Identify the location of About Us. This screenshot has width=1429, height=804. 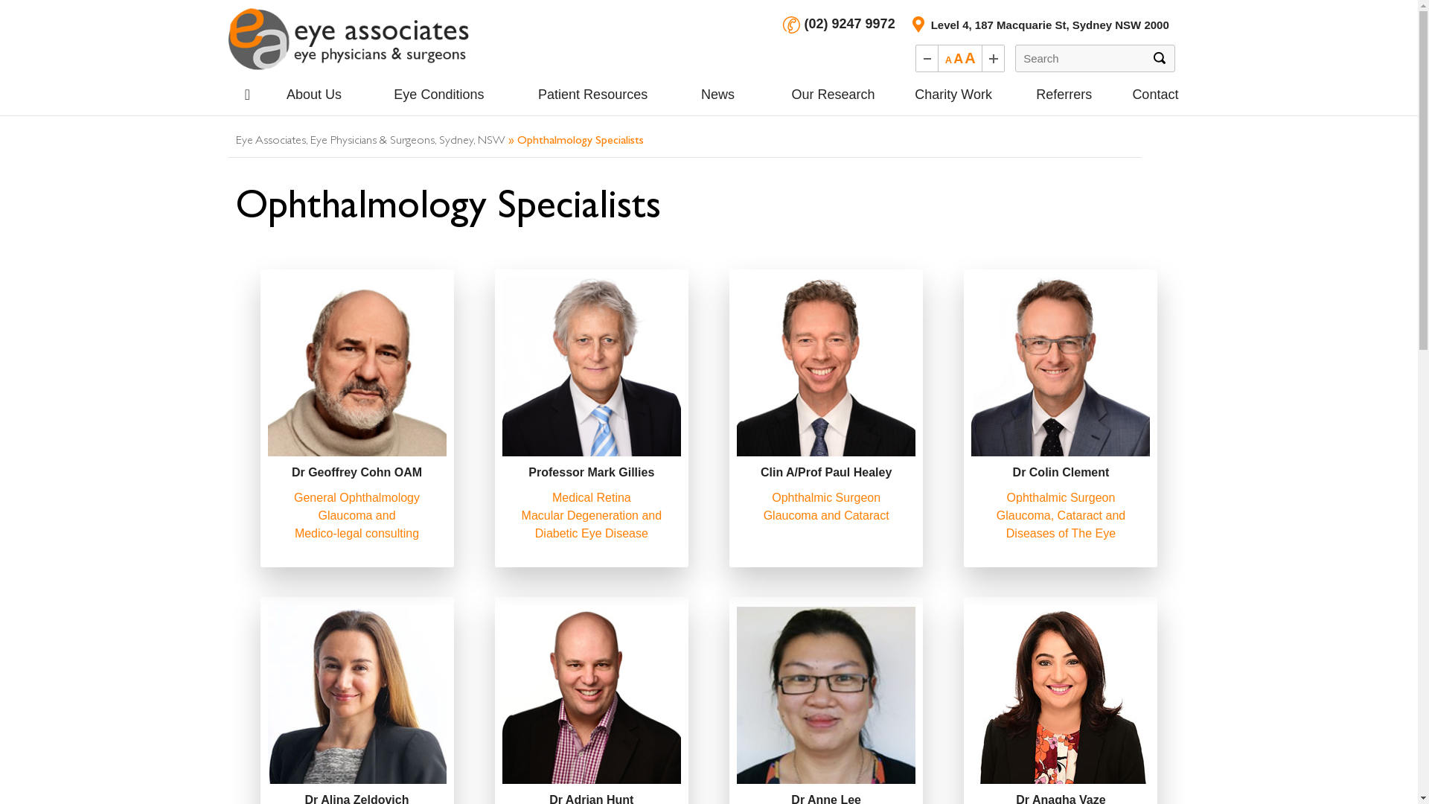
(314, 95).